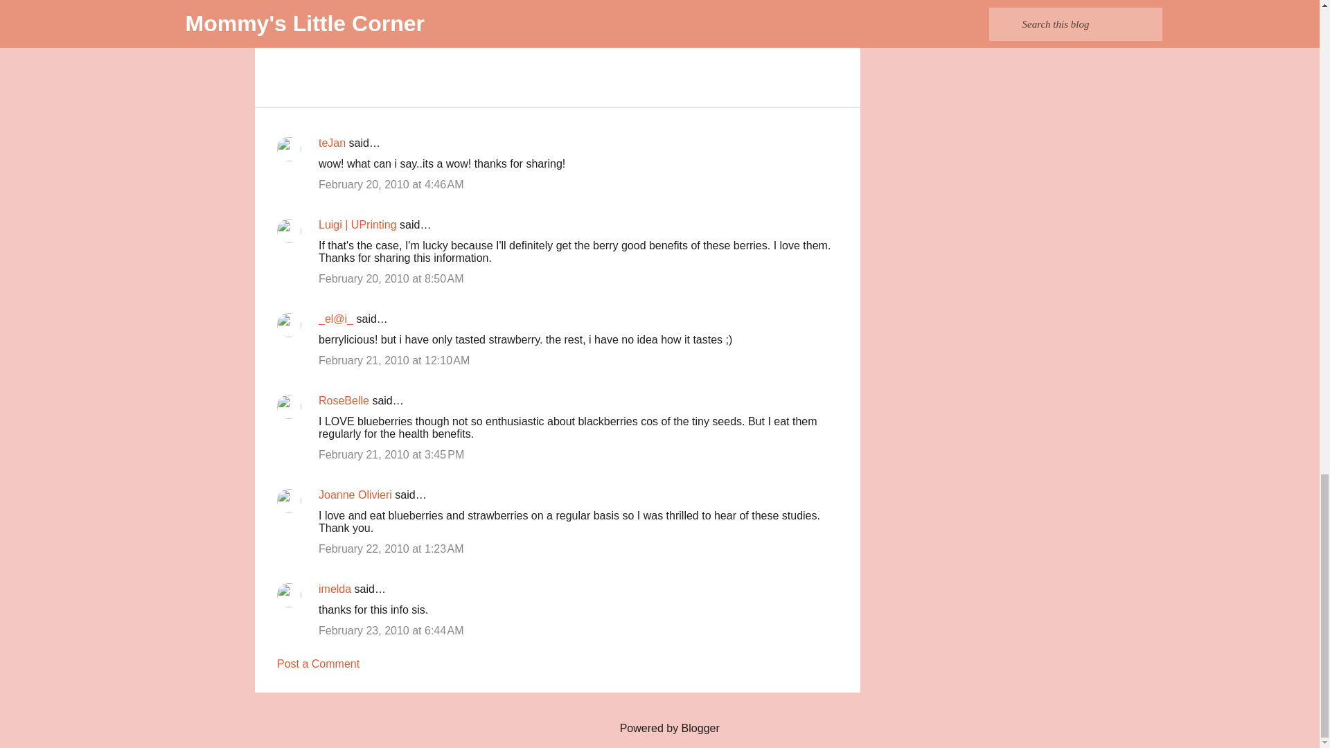 This screenshot has width=1330, height=748. What do you see at coordinates (391, 184) in the screenshot?
I see `comment permalink` at bounding box center [391, 184].